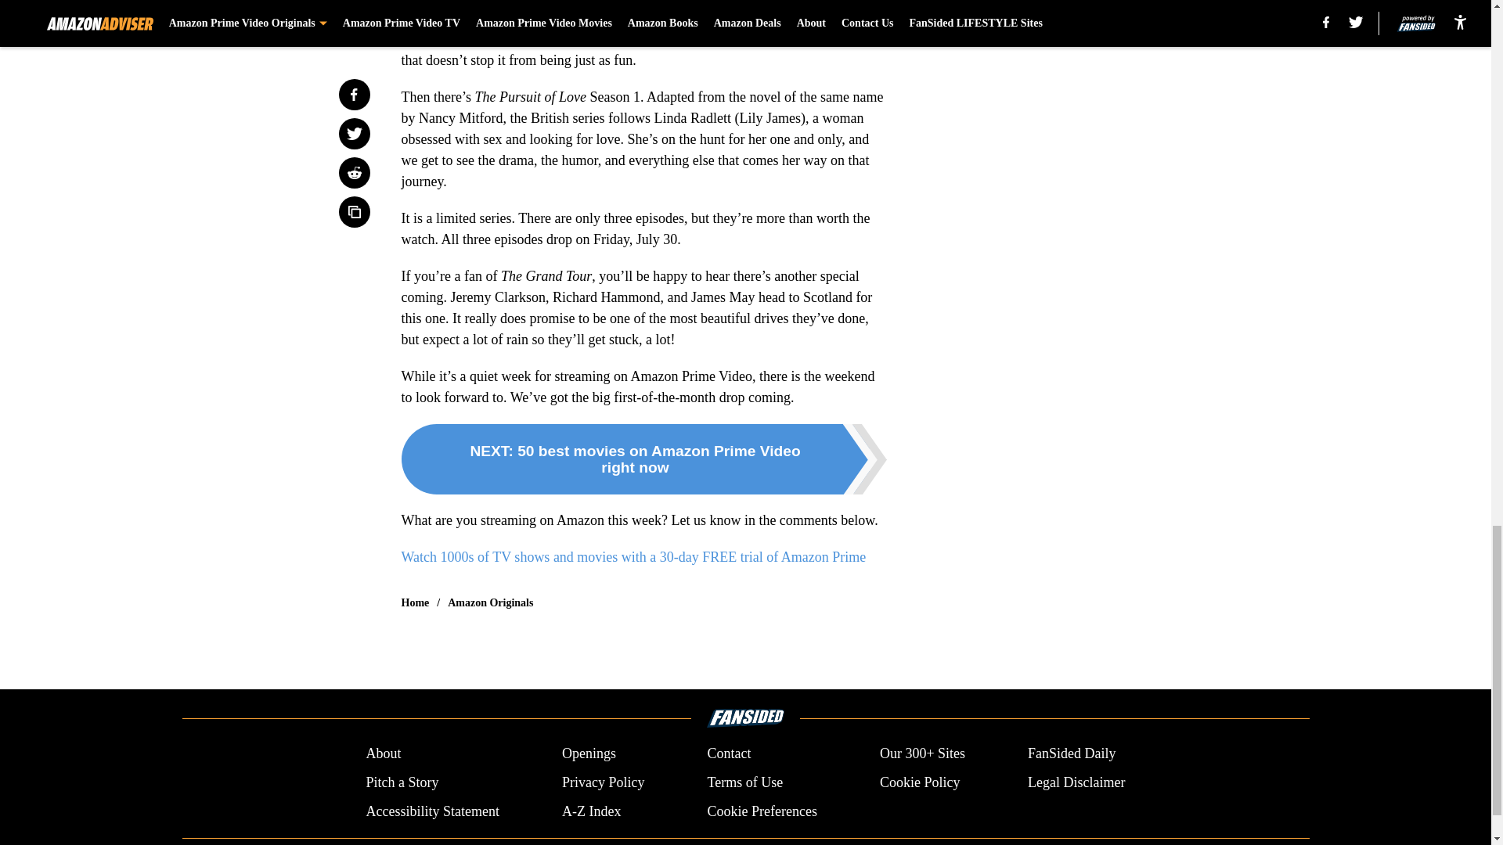 This screenshot has height=845, width=1503. What do you see at coordinates (919, 782) in the screenshot?
I see `Cookie Policy` at bounding box center [919, 782].